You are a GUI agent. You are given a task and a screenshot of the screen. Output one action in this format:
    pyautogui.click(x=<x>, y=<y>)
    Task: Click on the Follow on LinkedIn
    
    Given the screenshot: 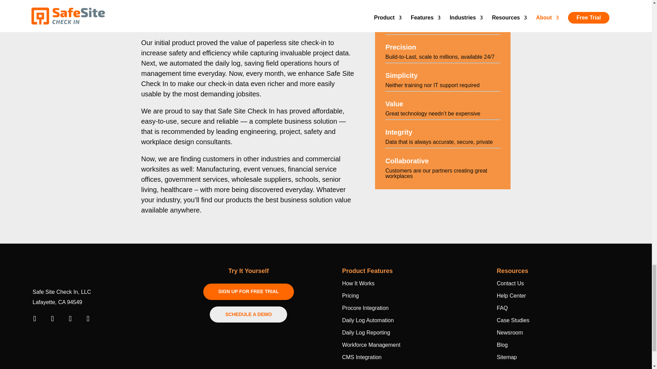 What is the action you would take?
    pyautogui.click(x=52, y=318)
    